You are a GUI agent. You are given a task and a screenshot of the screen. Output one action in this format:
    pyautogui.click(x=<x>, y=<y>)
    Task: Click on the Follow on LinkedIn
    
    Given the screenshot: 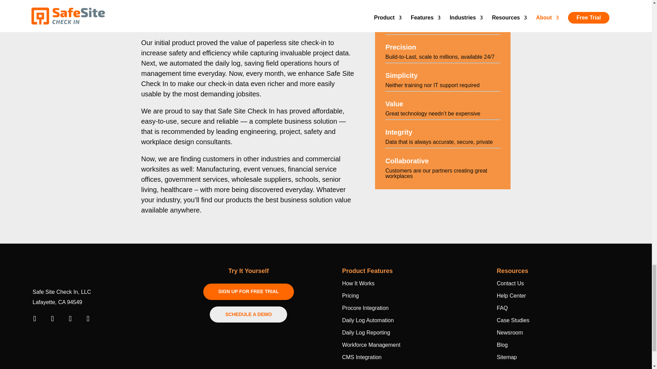 What is the action you would take?
    pyautogui.click(x=52, y=318)
    